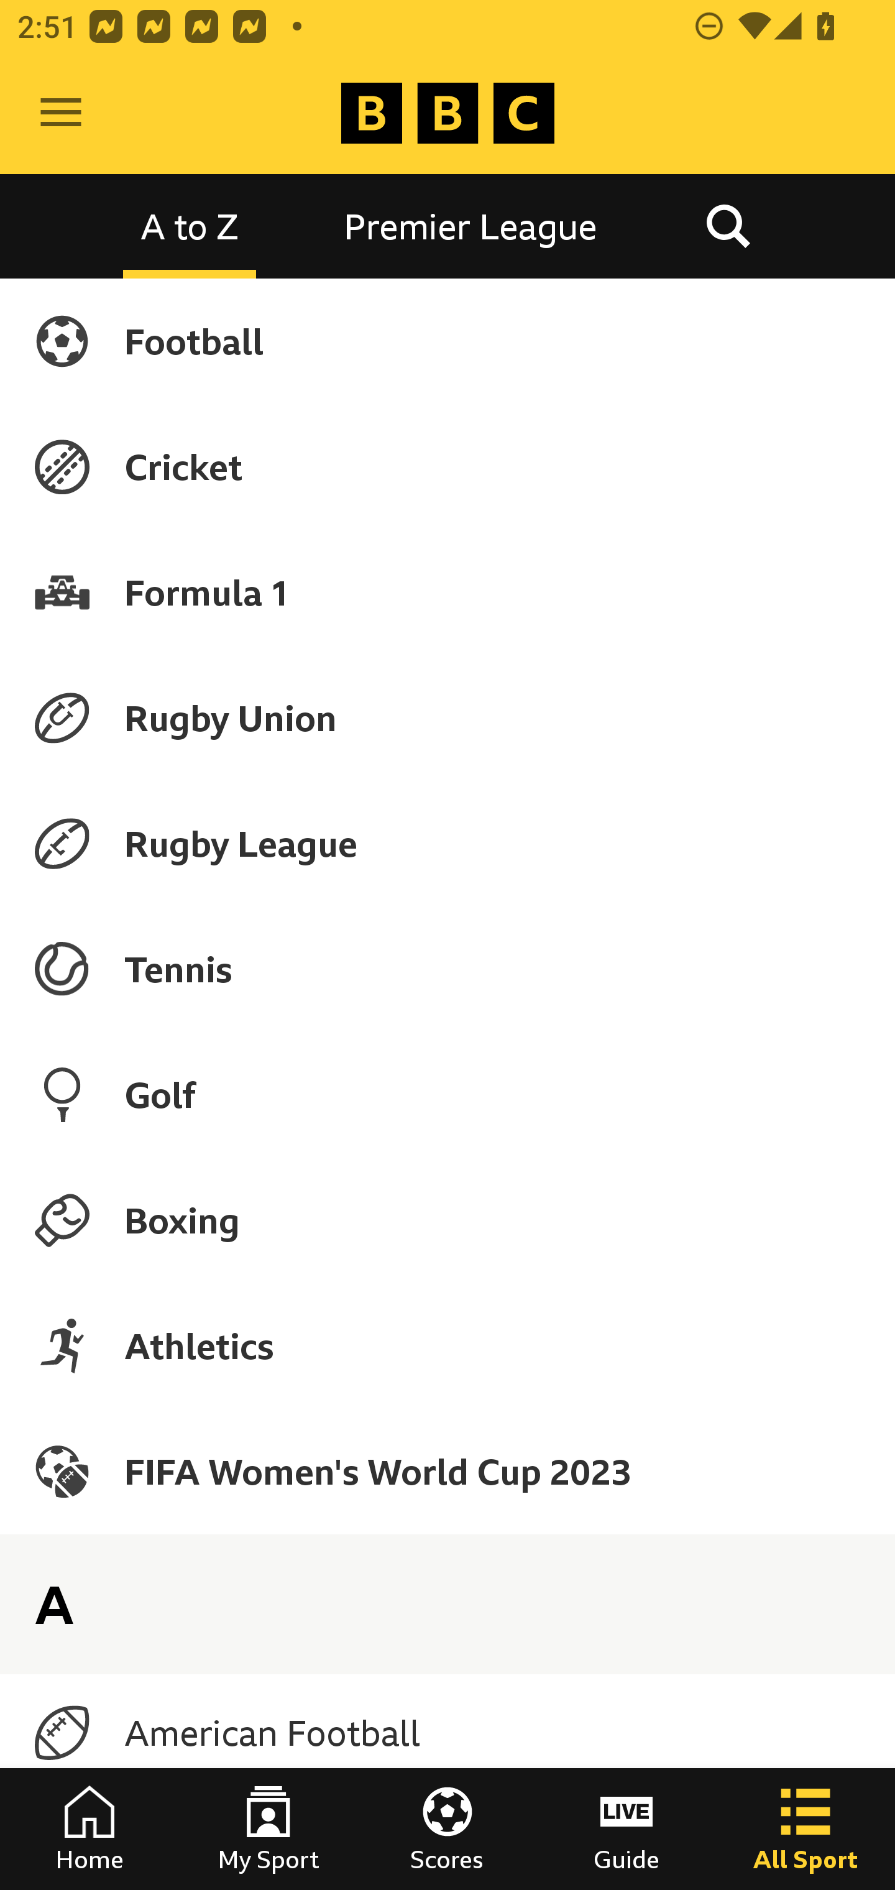 Image resolution: width=895 pixels, height=1890 pixels. Describe the element at coordinates (728, 225) in the screenshot. I see `Search` at that location.